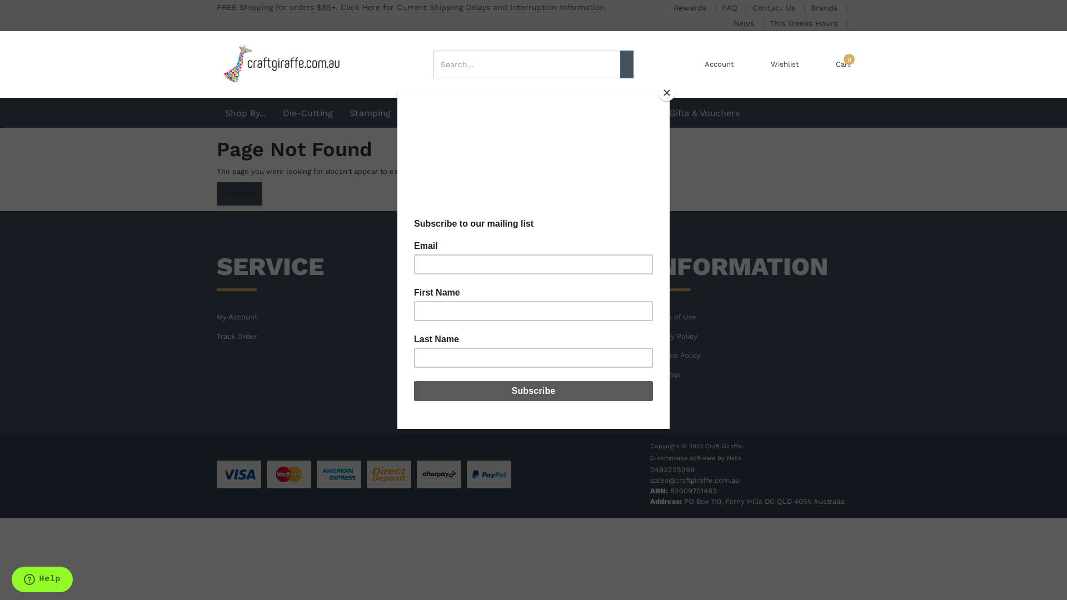 This screenshot has width=1067, height=600. Describe the element at coordinates (805, 23) in the screenshot. I see `This Weeks Hours` at that location.